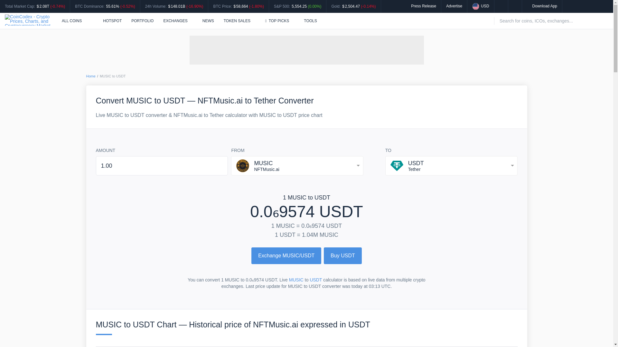 The image size is (618, 347). What do you see at coordinates (142, 21) in the screenshot?
I see `PORTFOLIO` at bounding box center [142, 21].